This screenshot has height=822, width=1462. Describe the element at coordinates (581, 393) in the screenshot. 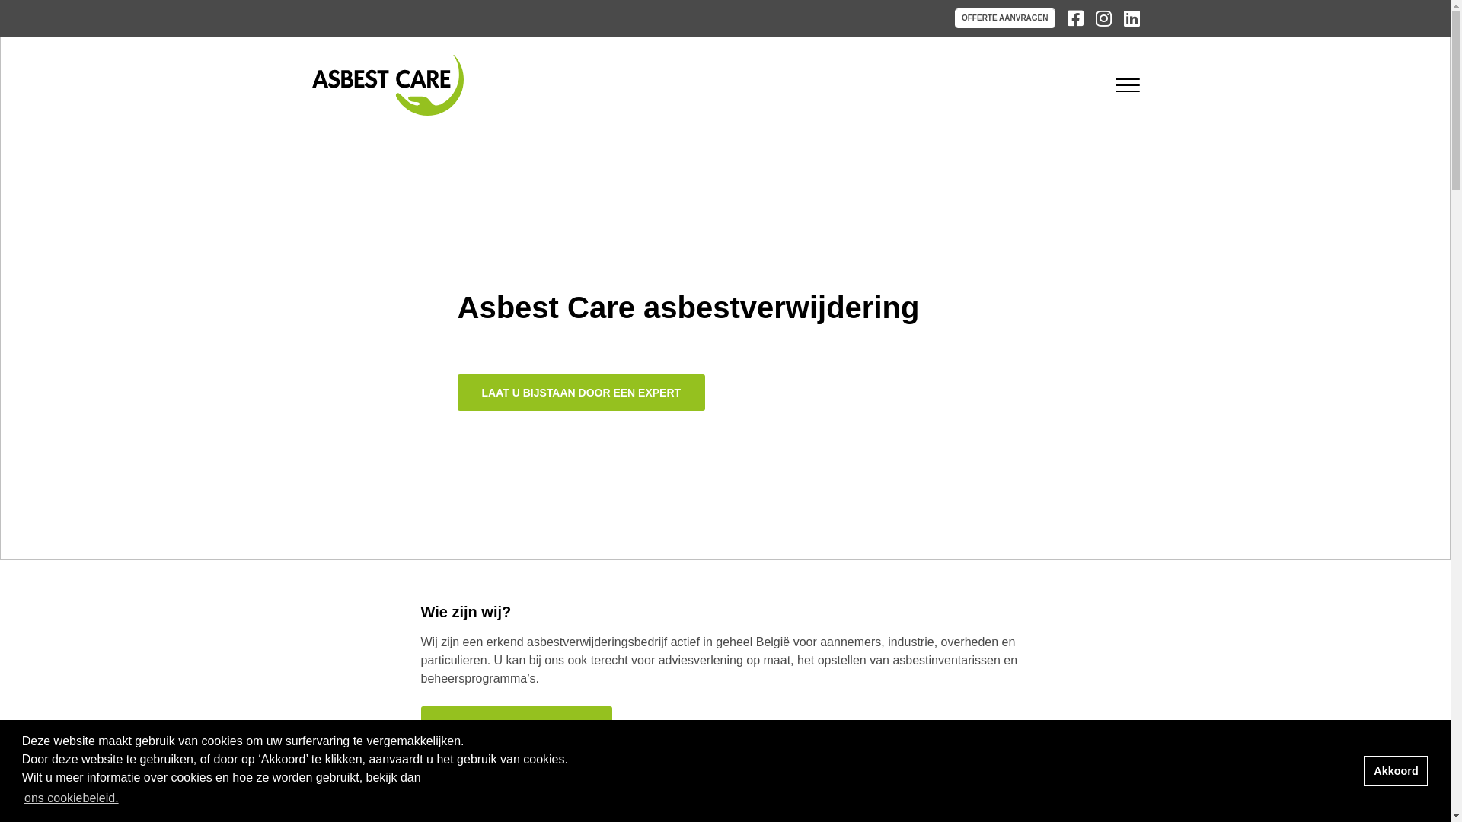

I see `LAAT U BIJSTAAN DOOR EEN EXPERT` at that location.